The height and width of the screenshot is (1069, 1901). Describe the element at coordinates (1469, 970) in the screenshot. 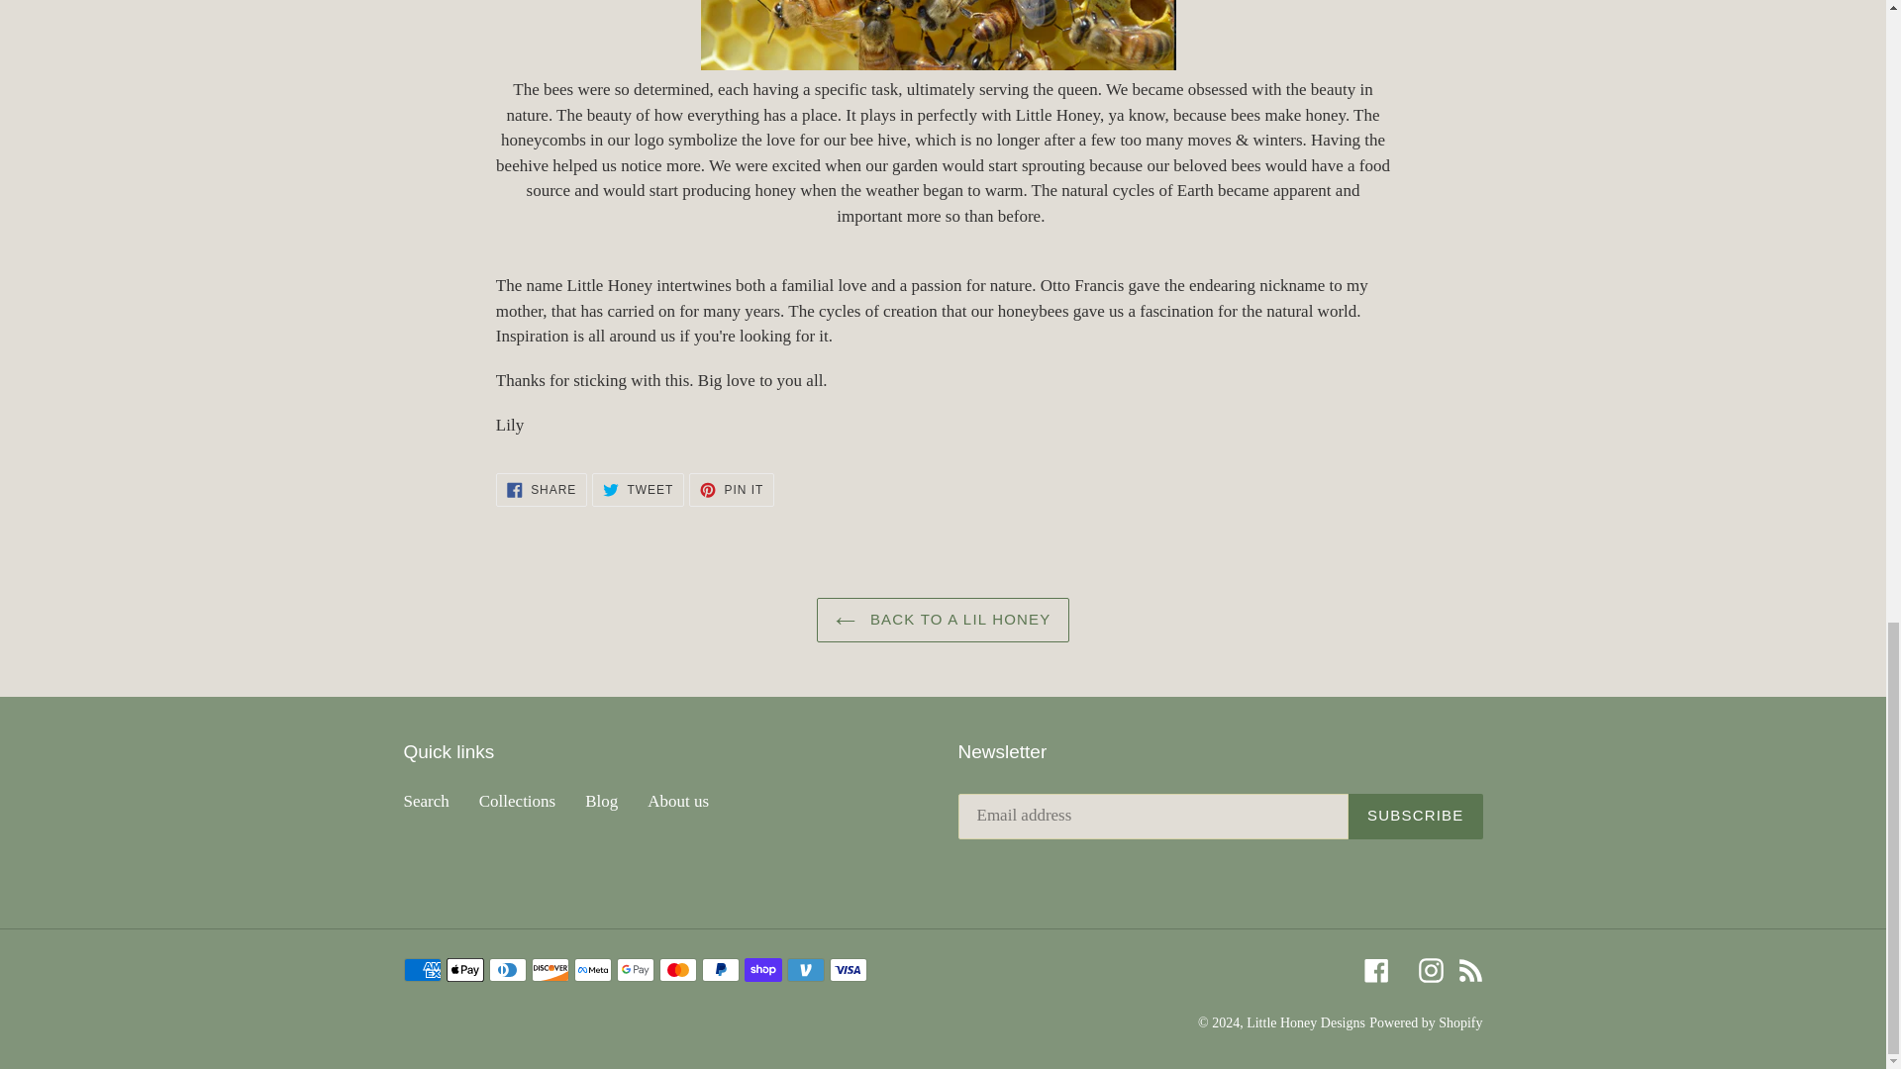

I see `Collections` at that location.